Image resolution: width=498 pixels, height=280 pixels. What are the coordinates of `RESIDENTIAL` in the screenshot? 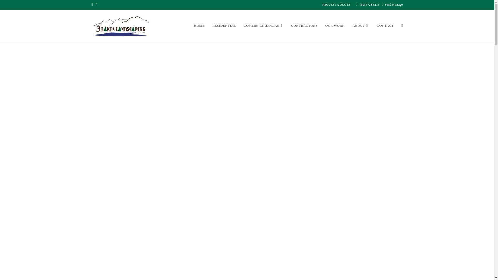 It's located at (224, 25).